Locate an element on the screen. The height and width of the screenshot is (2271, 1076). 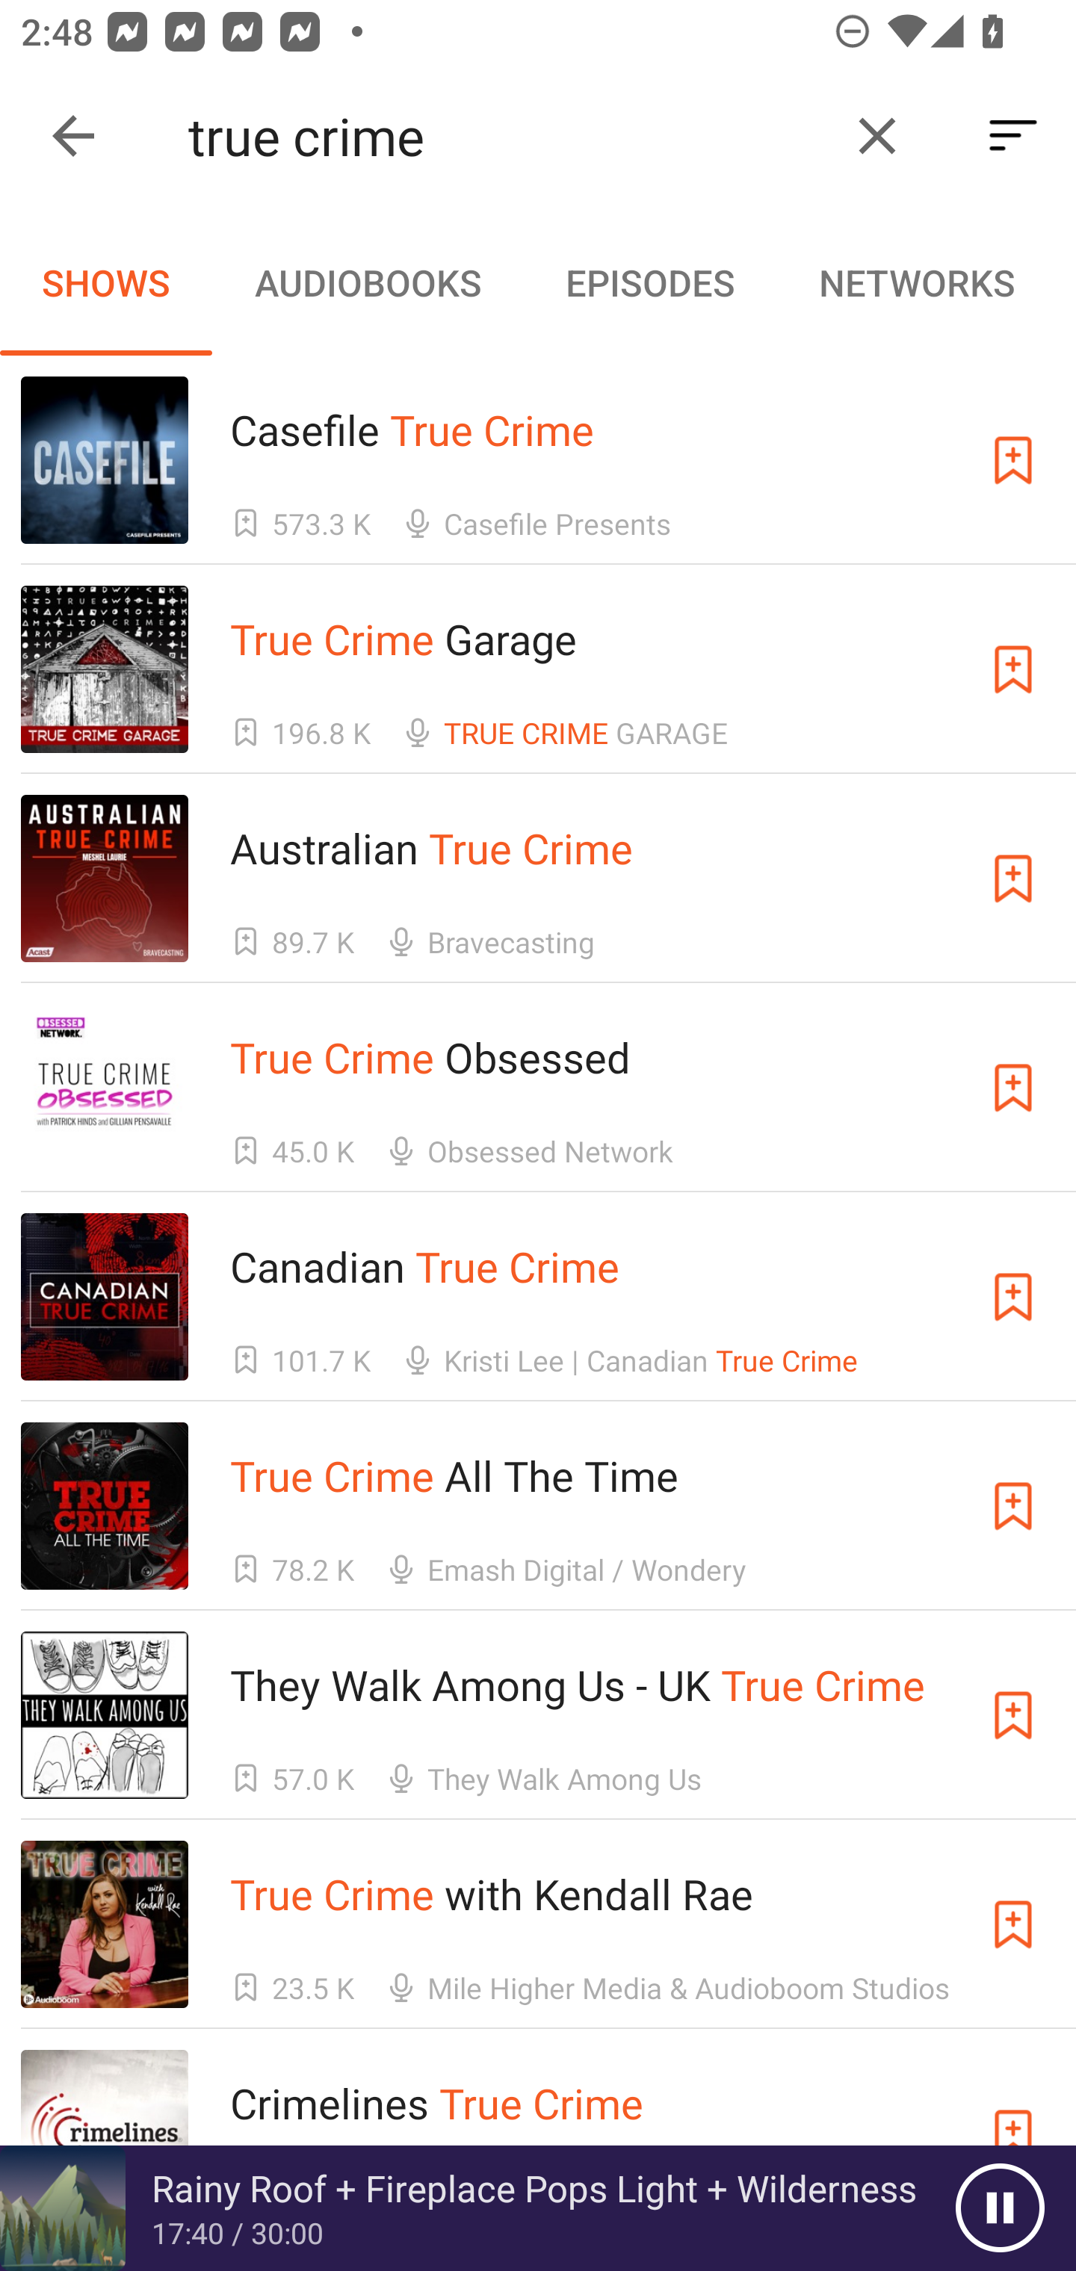
Clear query is located at coordinates (877, 136).